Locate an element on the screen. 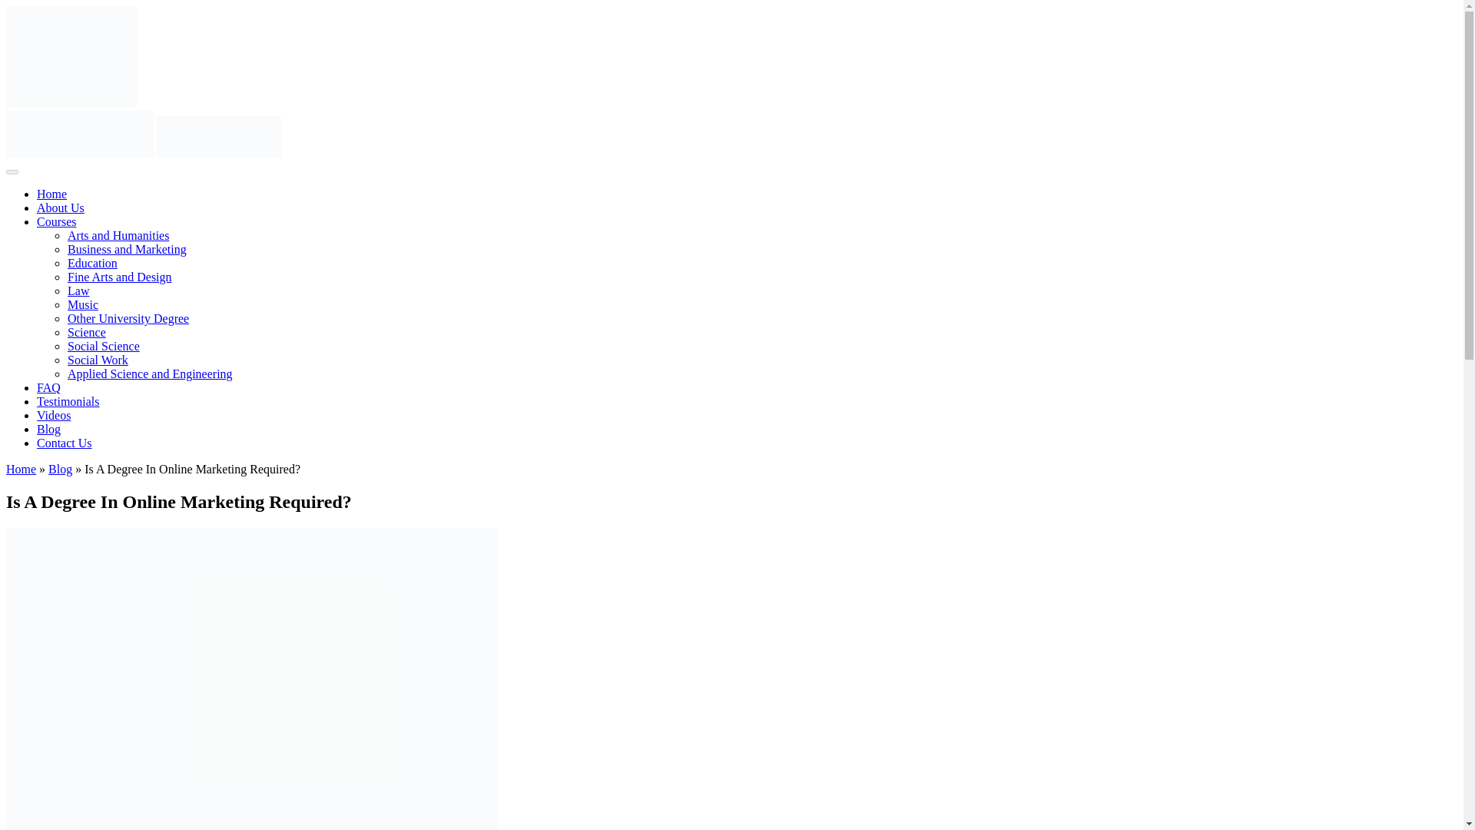  Blog is located at coordinates (48, 429).